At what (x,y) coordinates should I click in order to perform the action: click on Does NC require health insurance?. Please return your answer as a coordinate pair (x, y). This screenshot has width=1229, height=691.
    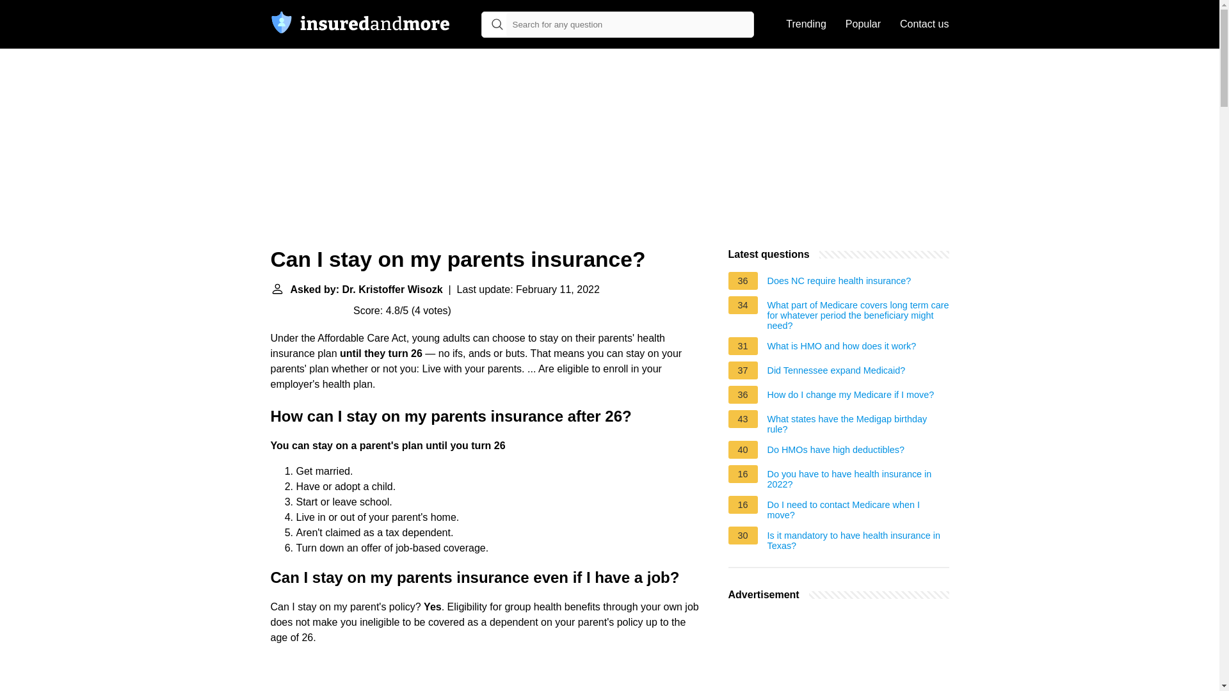
    Looking at the image, I should click on (839, 282).